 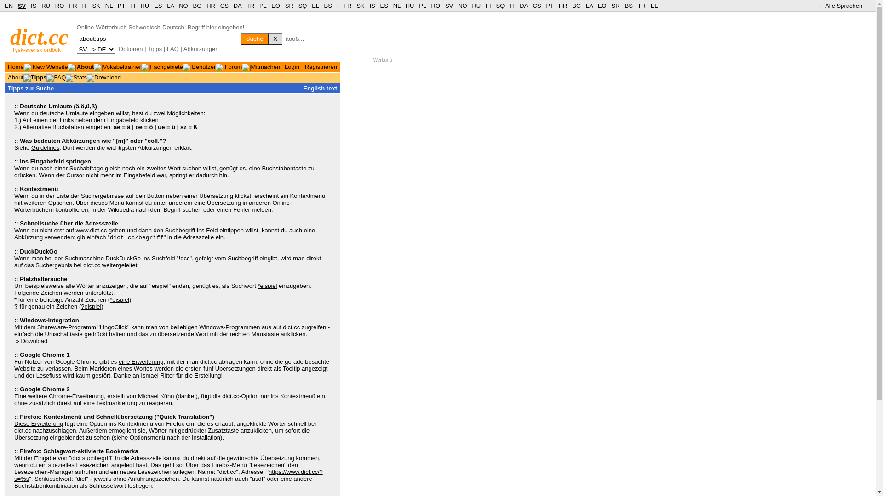 I want to click on Registrieren, so click(x=321, y=67).